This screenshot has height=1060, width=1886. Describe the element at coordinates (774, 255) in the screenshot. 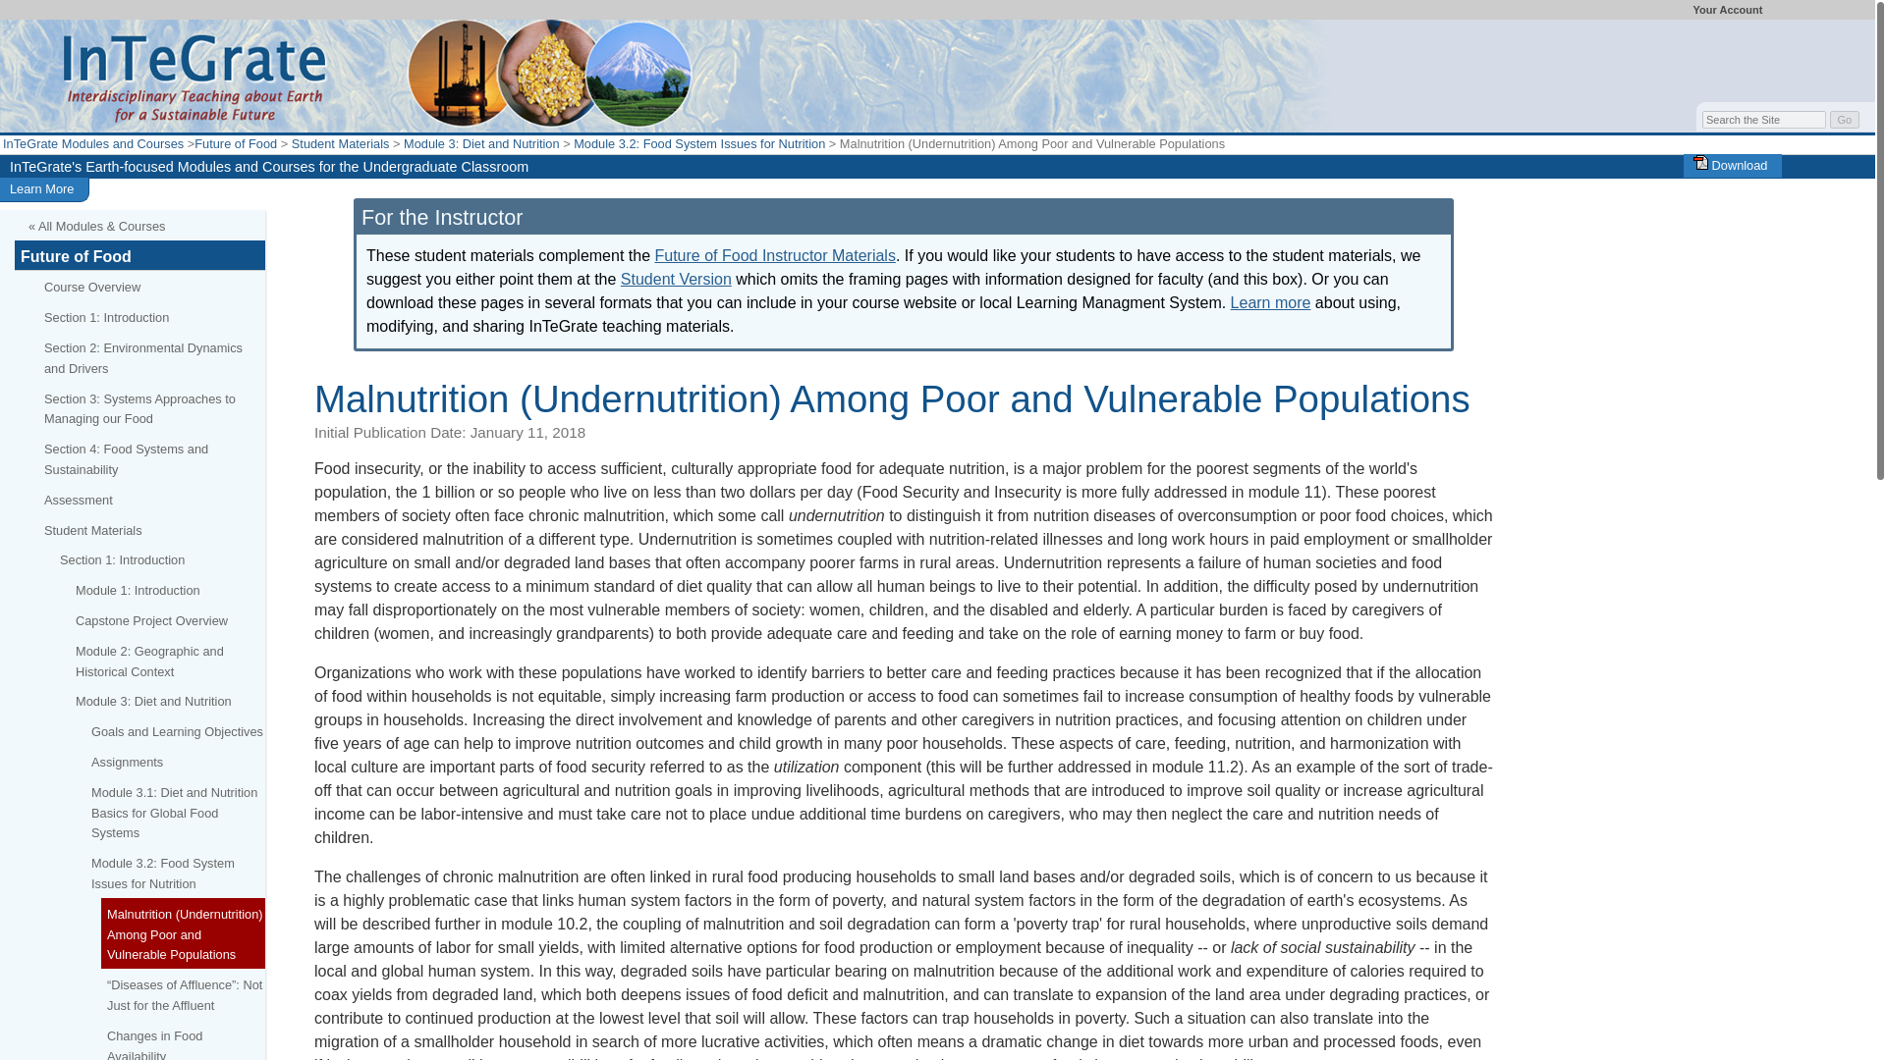

I see `Future of Food Instructor Materials` at that location.